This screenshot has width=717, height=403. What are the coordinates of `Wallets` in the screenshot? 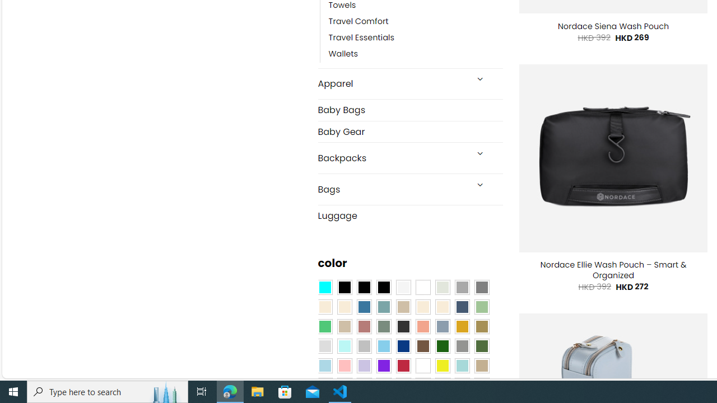 It's located at (343, 54).